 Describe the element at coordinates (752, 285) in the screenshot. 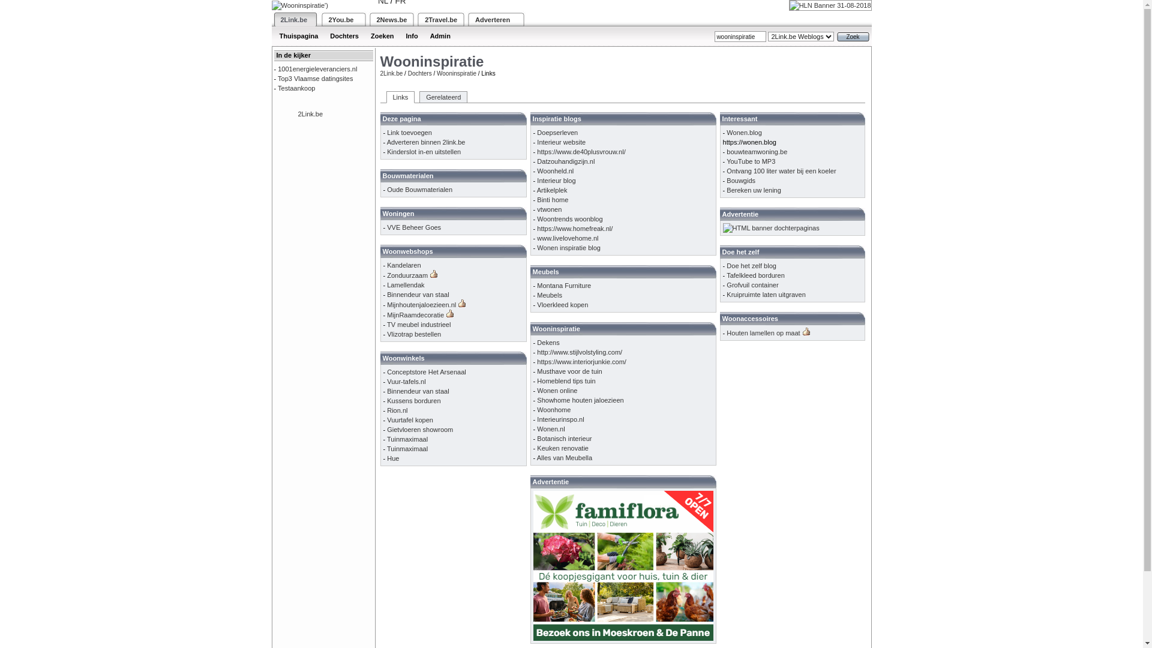

I see `Grofvuil container` at that location.